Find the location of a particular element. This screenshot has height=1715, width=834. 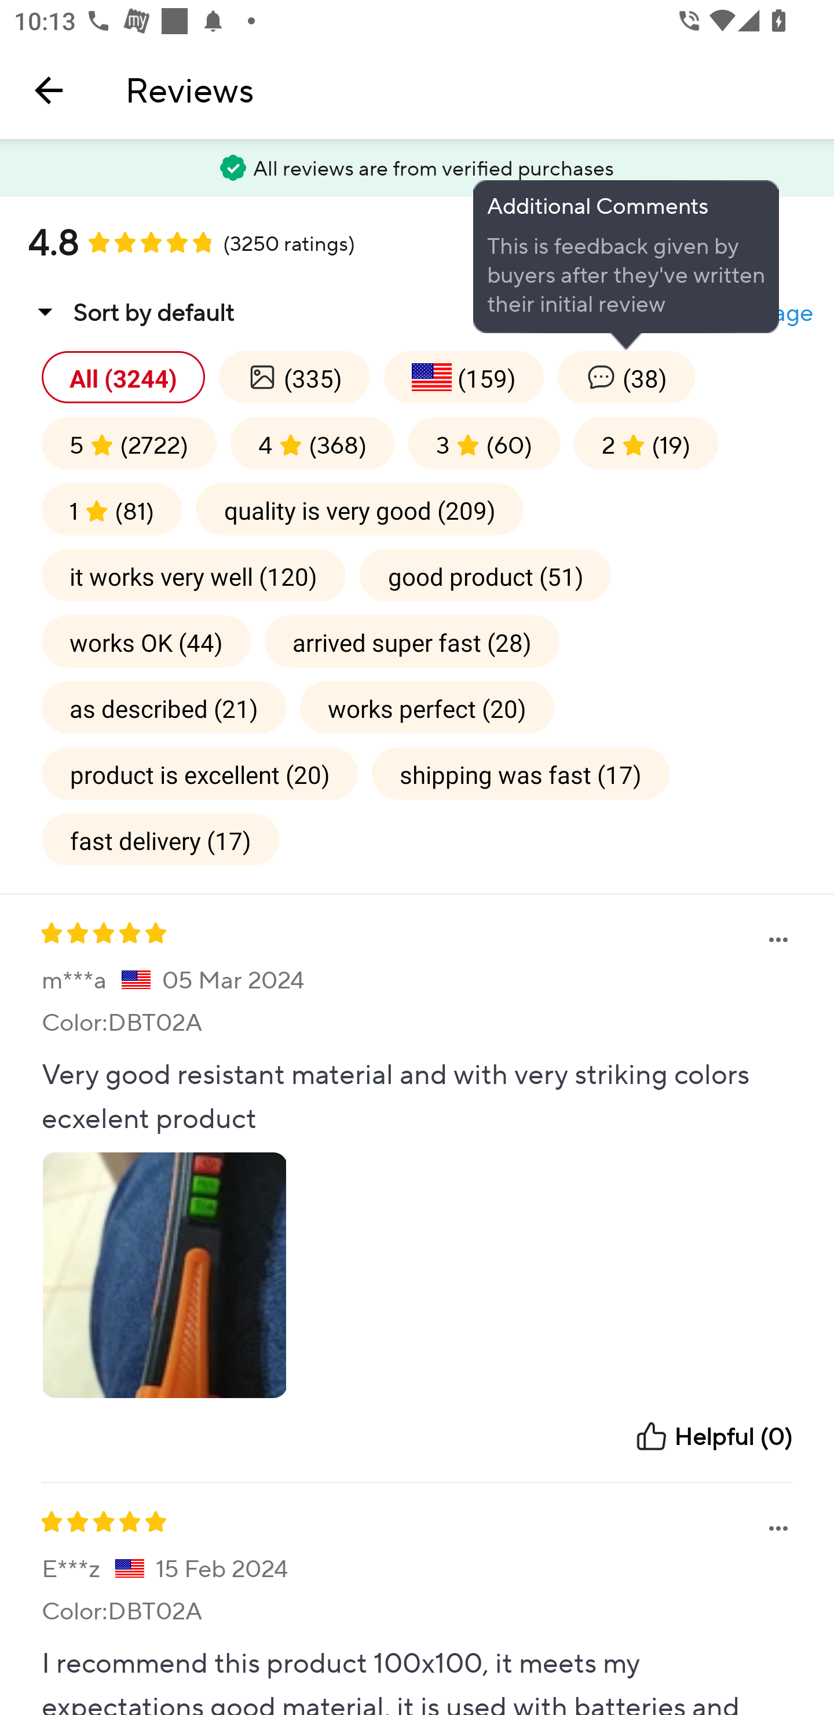

3 (60) is located at coordinates (484, 443).